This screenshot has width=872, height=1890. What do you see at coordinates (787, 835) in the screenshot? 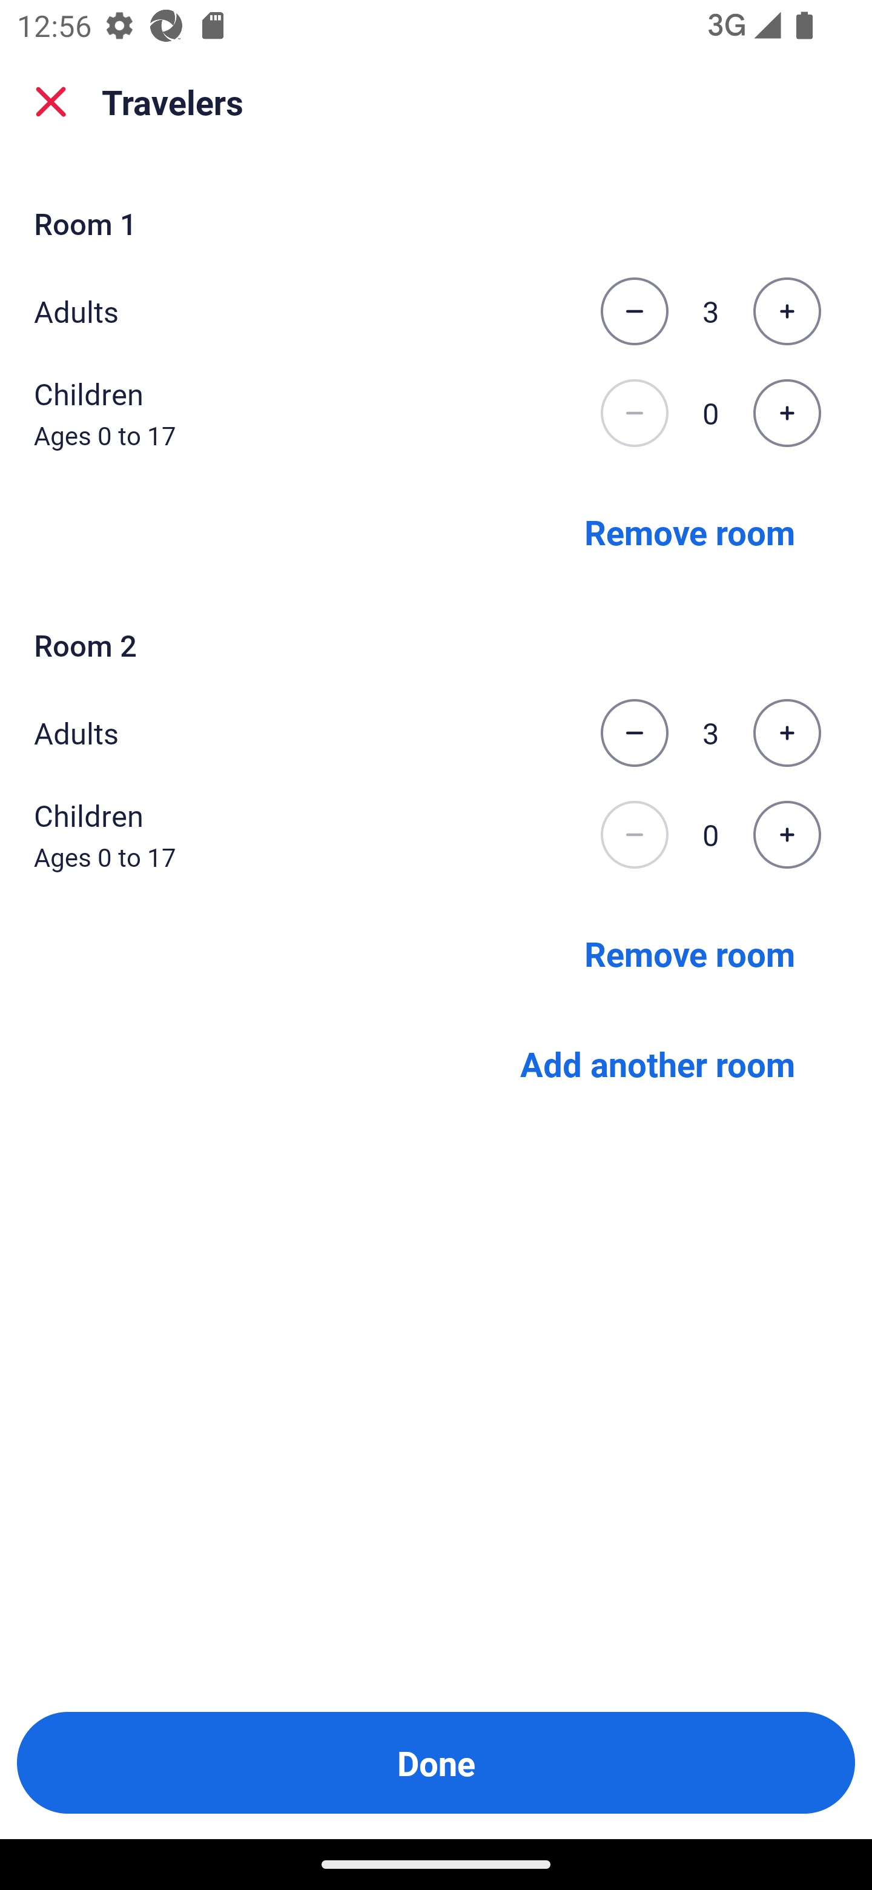
I see `Increase the number of children` at bounding box center [787, 835].